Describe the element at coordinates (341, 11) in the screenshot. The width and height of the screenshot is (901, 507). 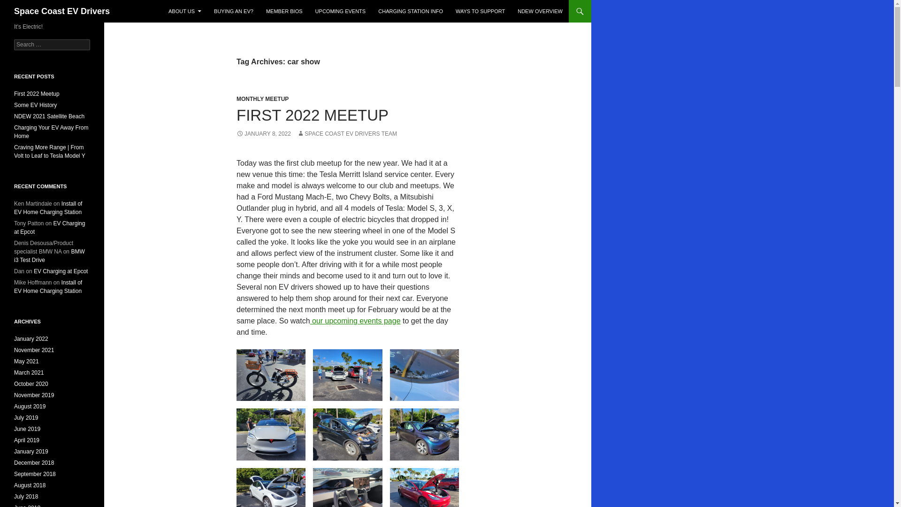
I see `UPCOMING EVENTS` at that location.